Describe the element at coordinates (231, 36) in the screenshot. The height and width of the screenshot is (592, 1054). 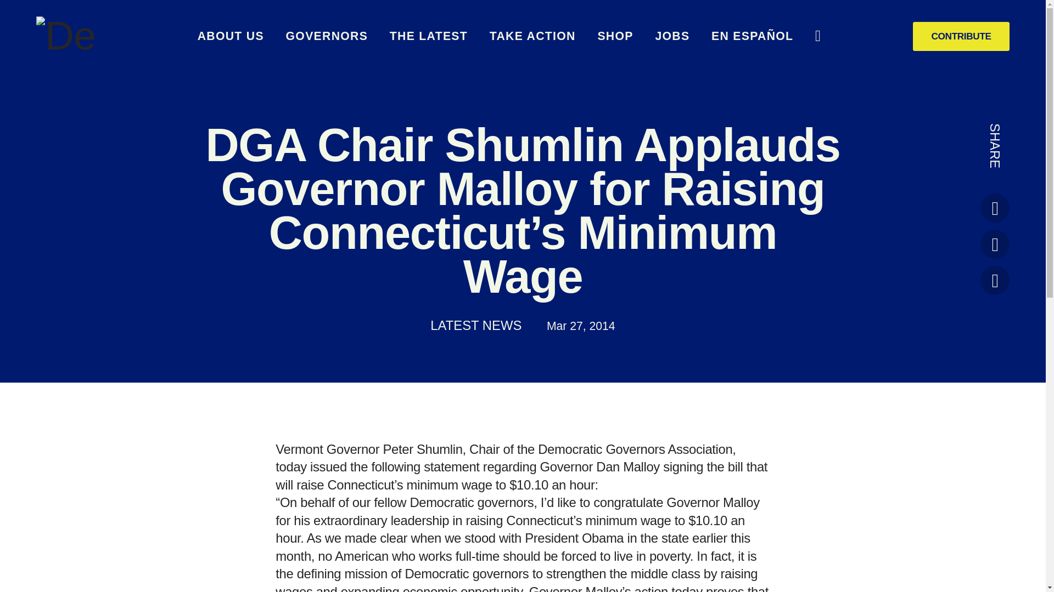
I see `ABOUT US` at that location.